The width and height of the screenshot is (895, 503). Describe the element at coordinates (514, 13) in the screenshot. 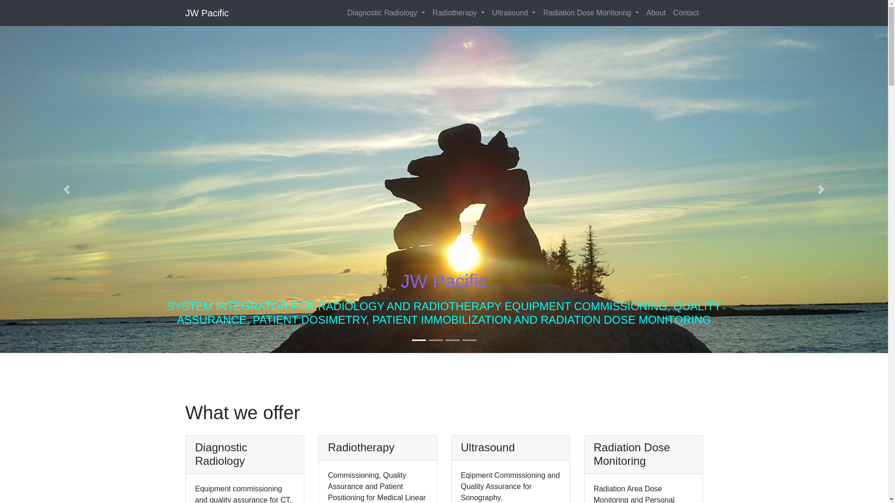

I see `Ultrasound` at that location.